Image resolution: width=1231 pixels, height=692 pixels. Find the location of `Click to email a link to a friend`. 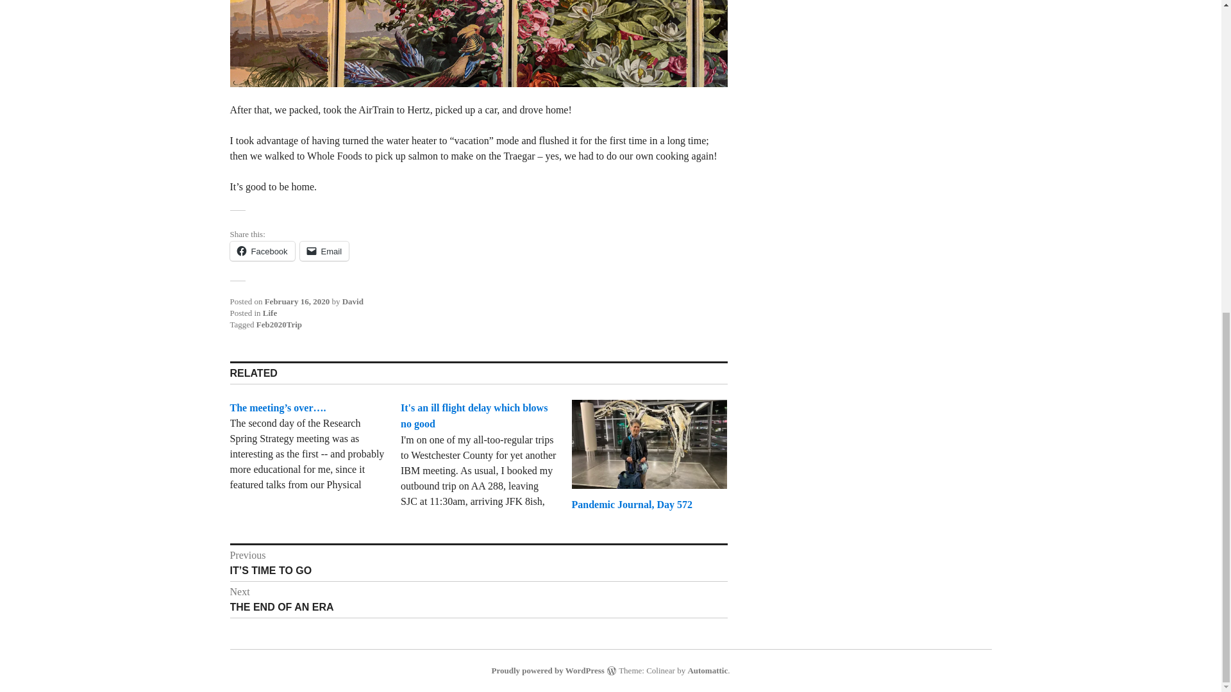

Click to email a link to a friend is located at coordinates (324, 251).